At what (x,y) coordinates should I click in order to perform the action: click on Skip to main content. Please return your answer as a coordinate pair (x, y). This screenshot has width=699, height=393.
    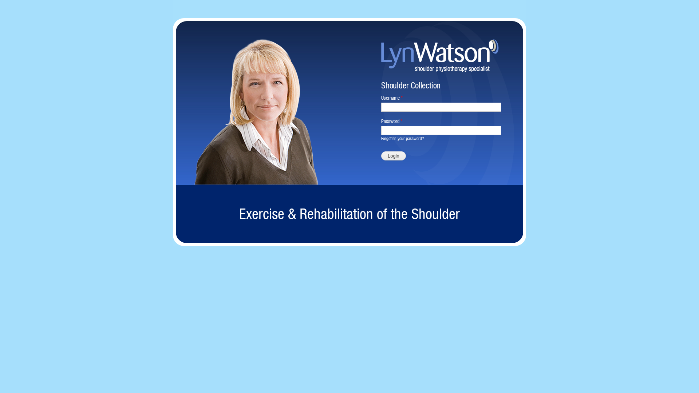
    Looking at the image, I should click on (334, 1).